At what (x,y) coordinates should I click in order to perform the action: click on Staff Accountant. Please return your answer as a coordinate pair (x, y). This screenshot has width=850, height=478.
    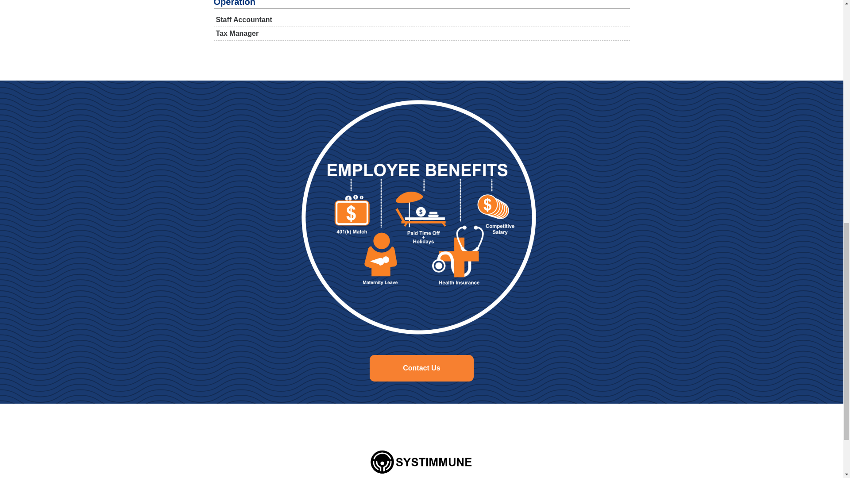
    Looking at the image, I should click on (421, 20).